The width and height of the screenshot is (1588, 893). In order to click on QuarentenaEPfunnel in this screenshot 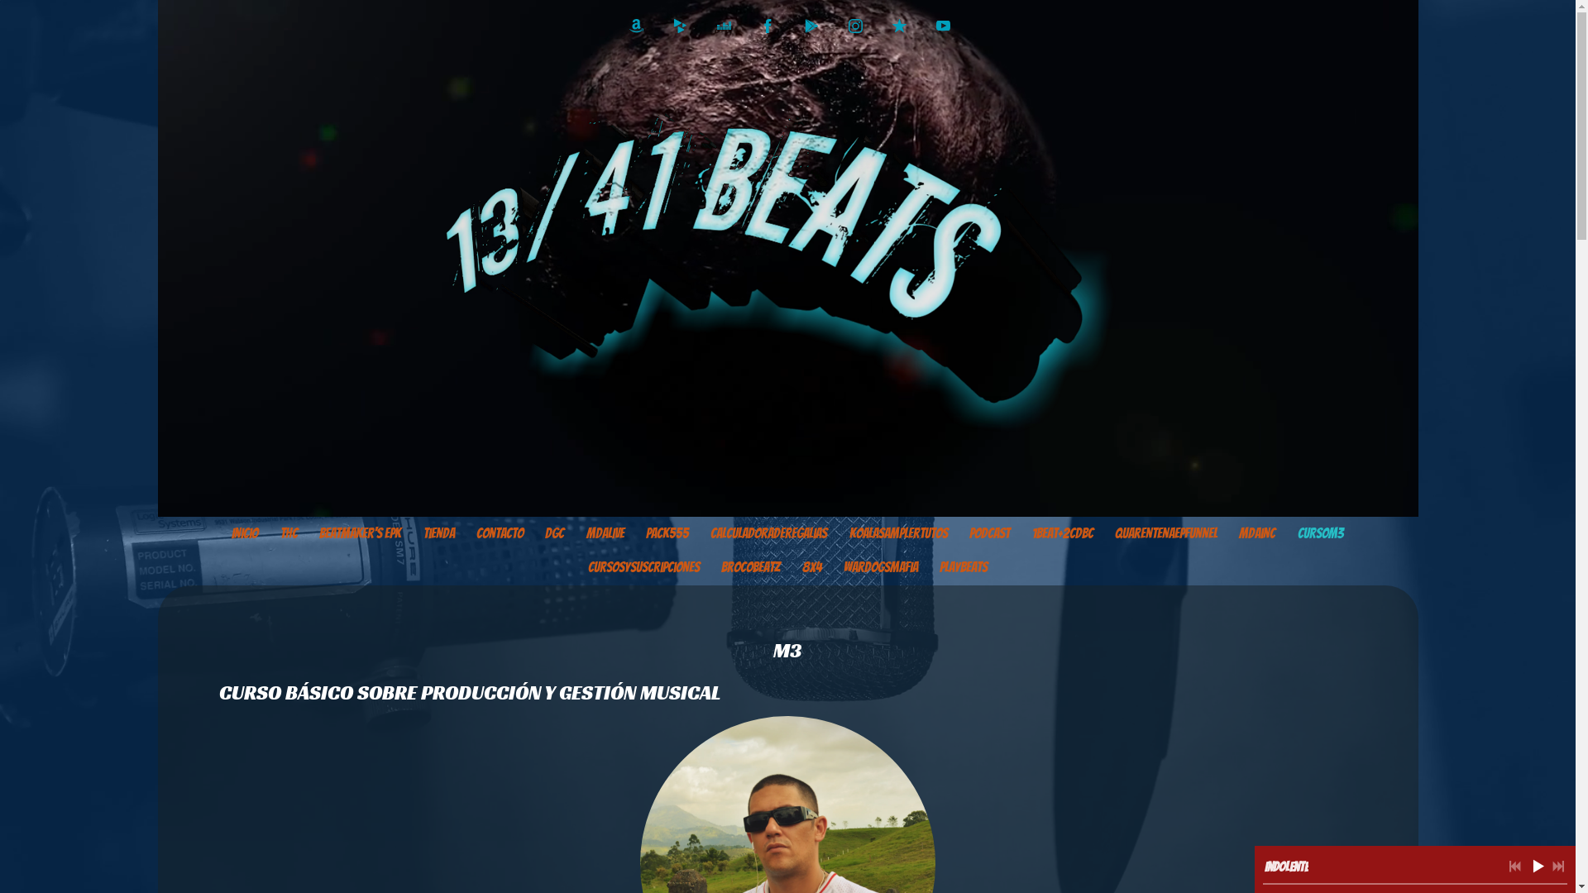, I will do `click(1166, 534)`.